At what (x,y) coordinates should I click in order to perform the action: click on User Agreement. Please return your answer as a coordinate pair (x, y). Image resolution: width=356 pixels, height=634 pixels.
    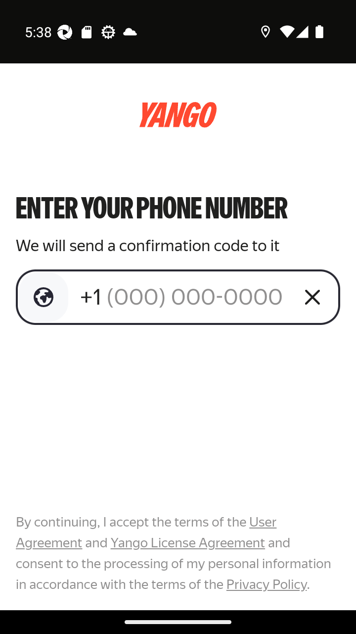
    Looking at the image, I should click on (146, 532).